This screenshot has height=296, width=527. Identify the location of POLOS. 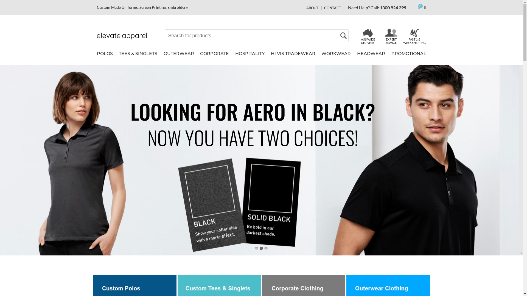
(105, 56).